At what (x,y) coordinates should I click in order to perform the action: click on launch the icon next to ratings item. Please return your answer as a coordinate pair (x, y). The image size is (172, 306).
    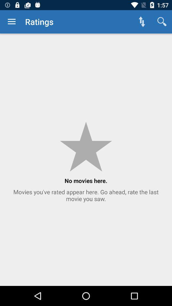
    Looking at the image, I should click on (141, 22).